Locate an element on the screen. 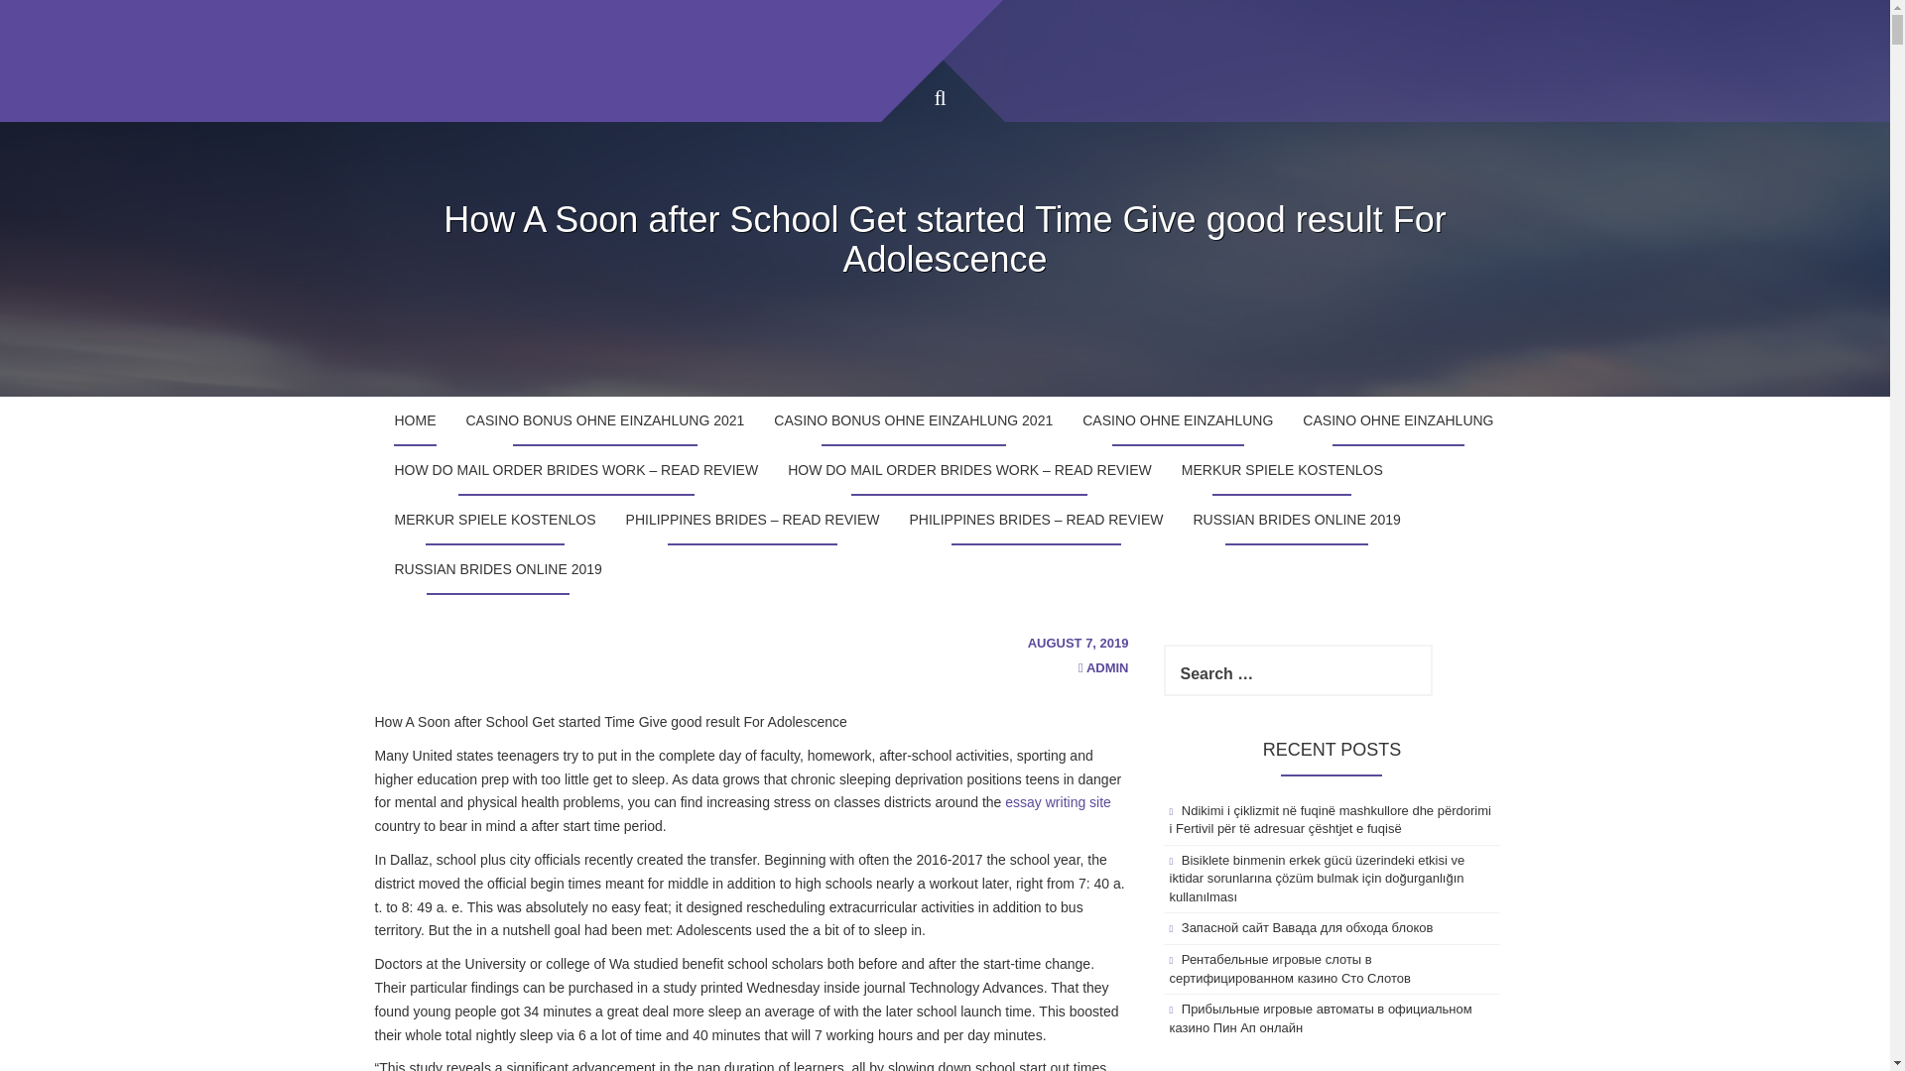 Image resolution: width=1905 pixels, height=1071 pixels. AUGUST 7, 2019 is located at coordinates (1079, 643).